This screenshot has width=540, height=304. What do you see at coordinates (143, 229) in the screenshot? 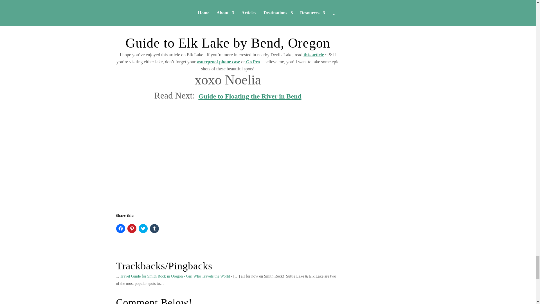
I see `Click to share on Twitter` at bounding box center [143, 229].